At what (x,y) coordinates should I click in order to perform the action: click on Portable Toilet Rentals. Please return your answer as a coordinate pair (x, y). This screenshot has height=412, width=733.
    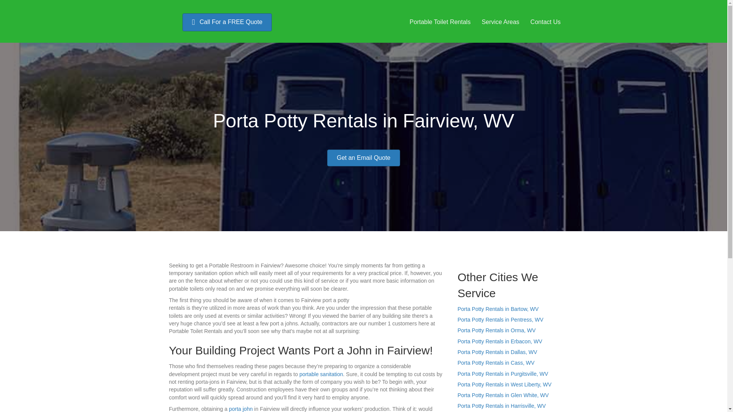
    Looking at the image, I should click on (440, 22).